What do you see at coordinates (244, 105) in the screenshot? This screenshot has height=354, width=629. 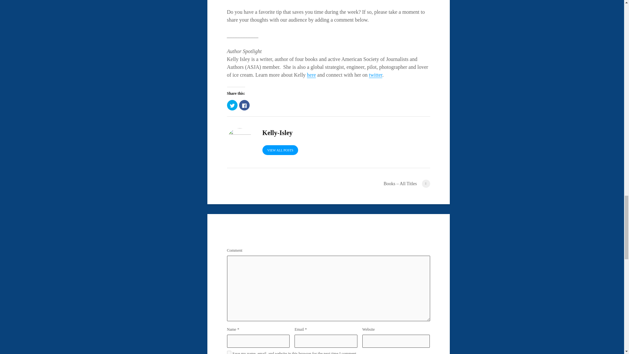 I see `Click to share on Facebook` at bounding box center [244, 105].